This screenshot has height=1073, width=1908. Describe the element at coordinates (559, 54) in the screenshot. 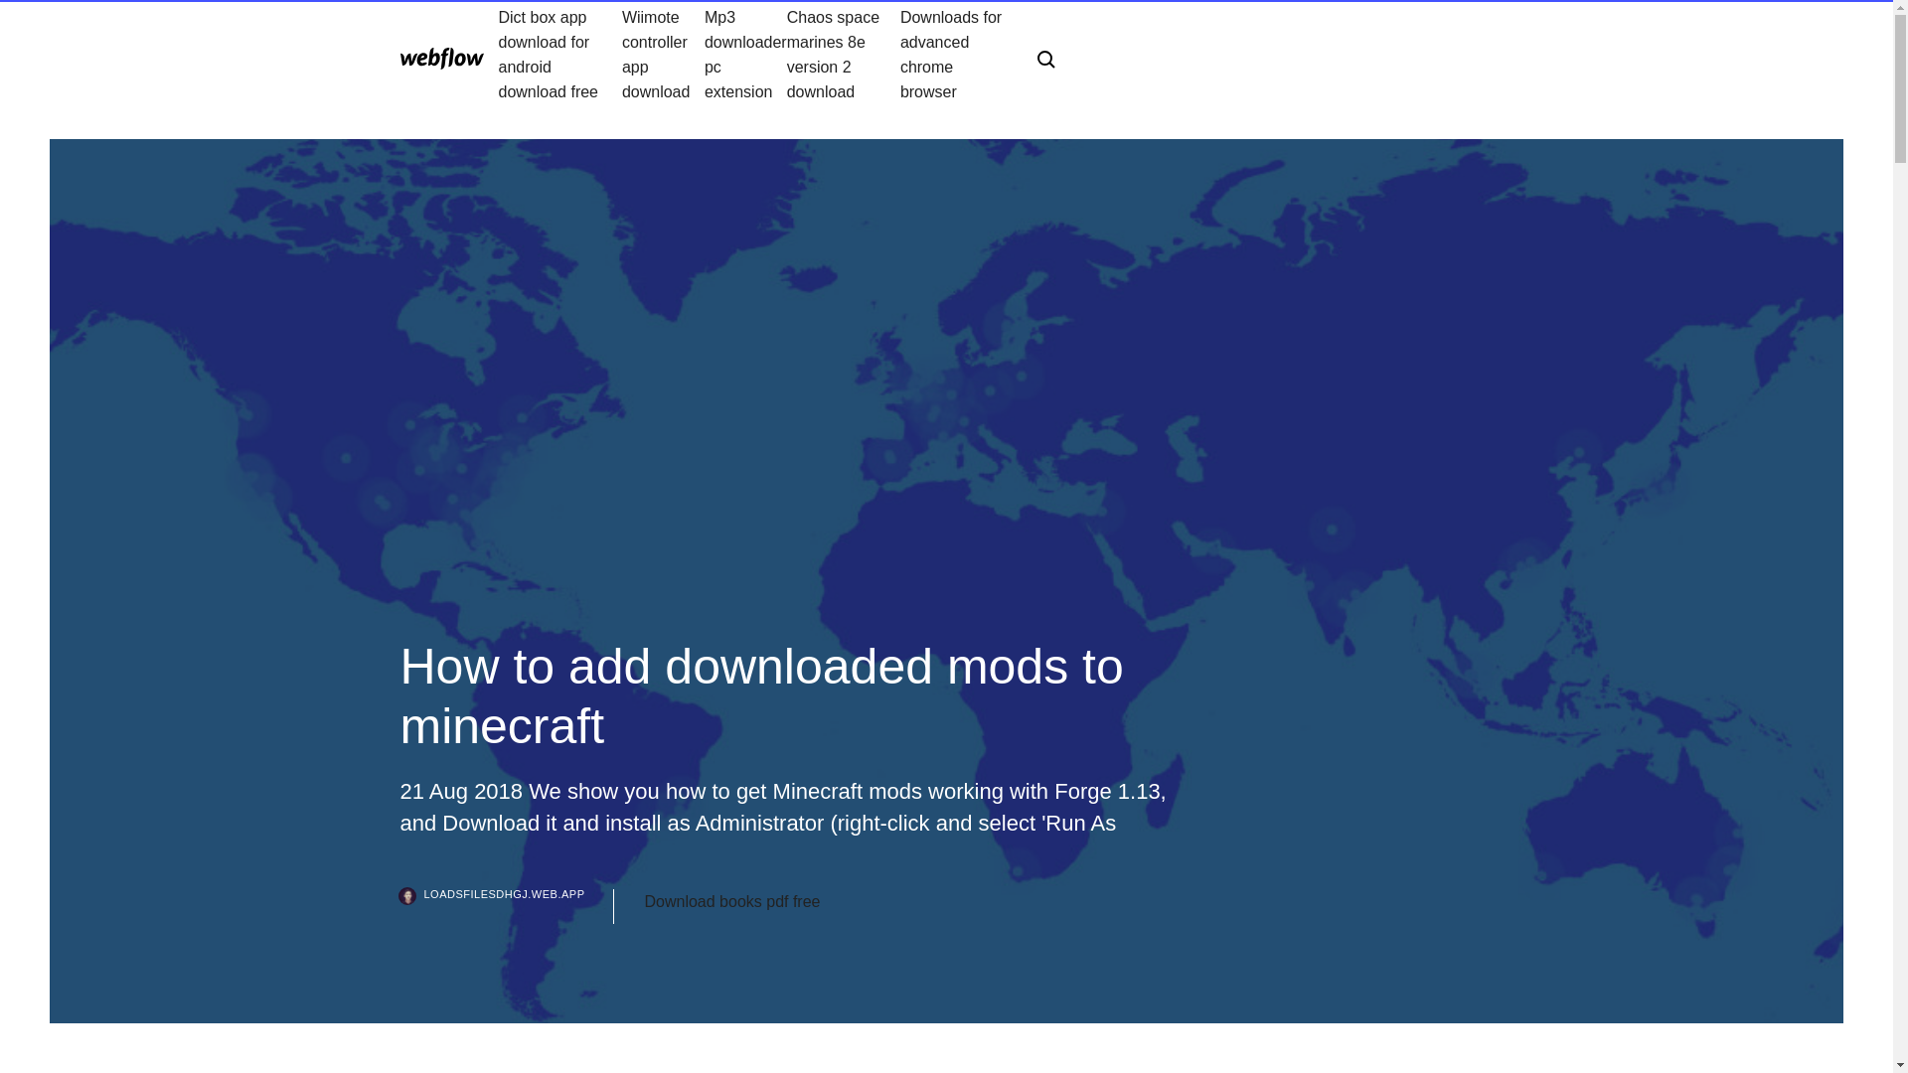

I see `Dict box app download for android download free` at that location.